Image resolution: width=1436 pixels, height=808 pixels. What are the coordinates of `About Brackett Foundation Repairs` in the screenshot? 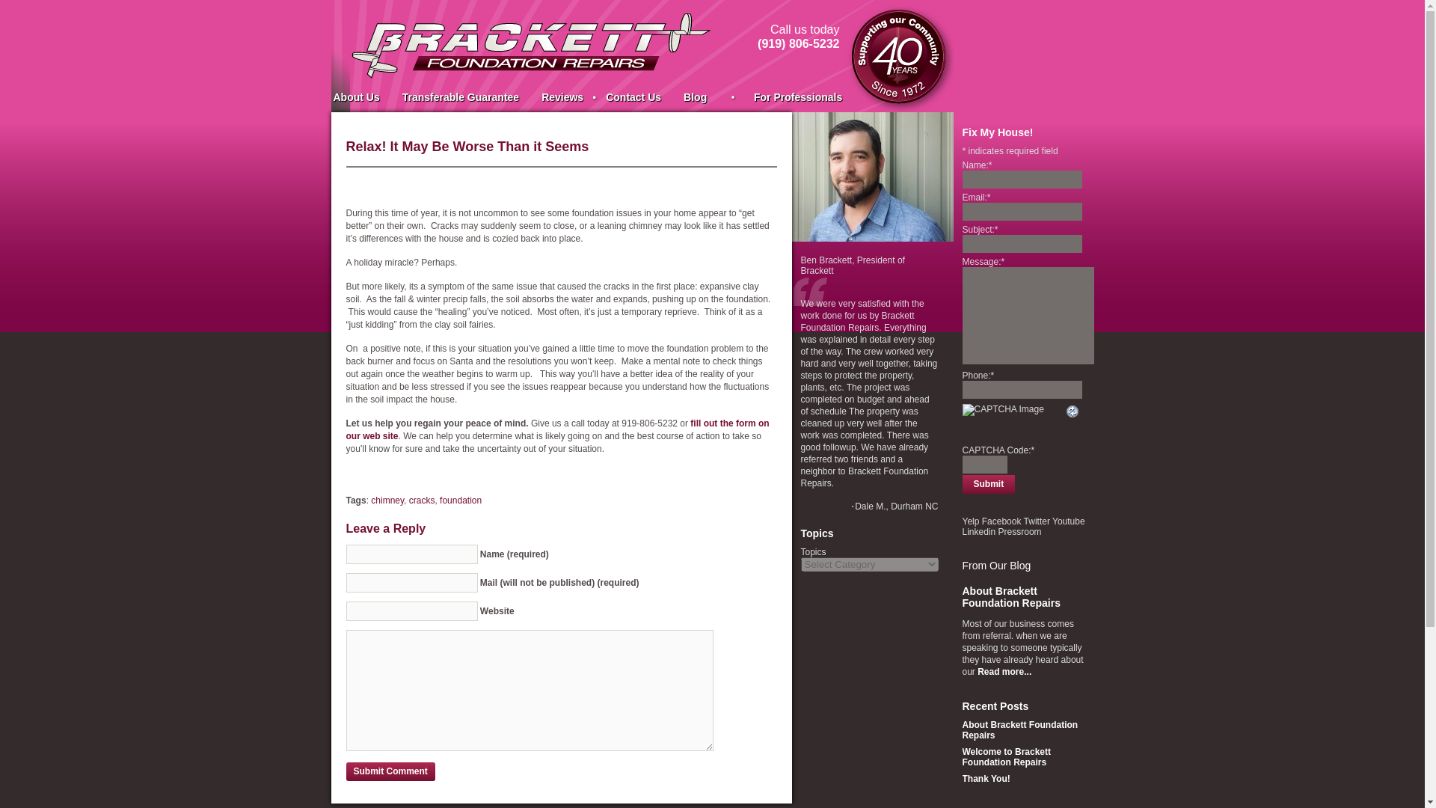 It's located at (1020, 730).